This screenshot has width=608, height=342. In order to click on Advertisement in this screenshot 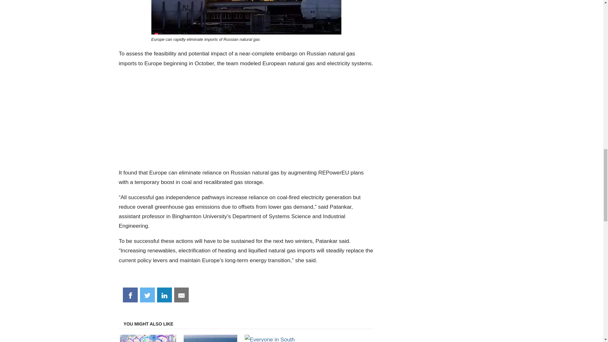, I will do `click(246, 118)`.